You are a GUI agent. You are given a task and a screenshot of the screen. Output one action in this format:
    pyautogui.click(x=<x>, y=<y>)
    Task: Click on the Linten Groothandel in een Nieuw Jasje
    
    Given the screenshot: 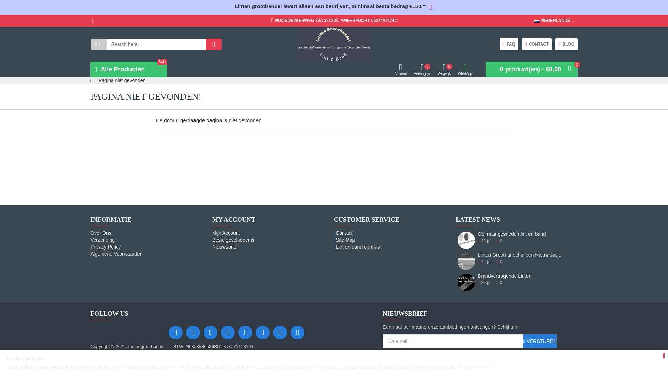 What is the action you would take?
    pyautogui.click(x=466, y=261)
    